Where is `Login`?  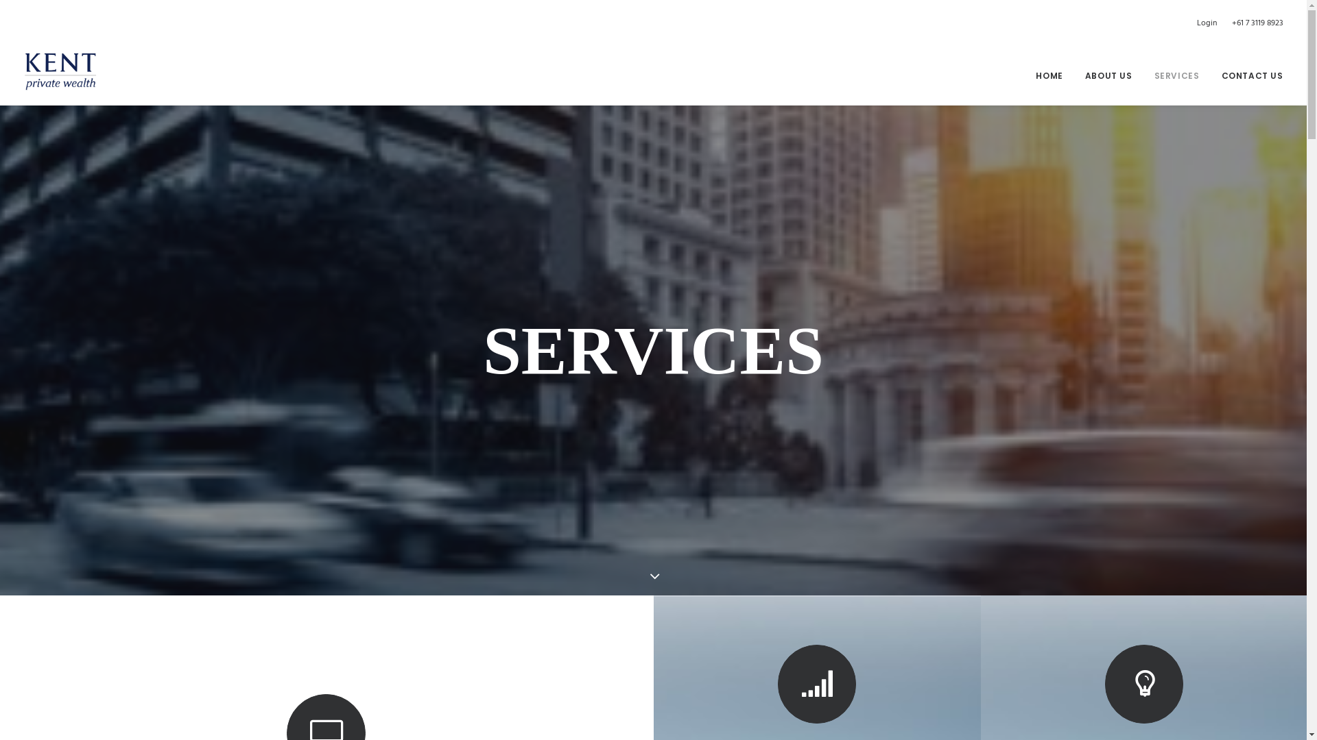
Login is located at coordinates (1209, 23).